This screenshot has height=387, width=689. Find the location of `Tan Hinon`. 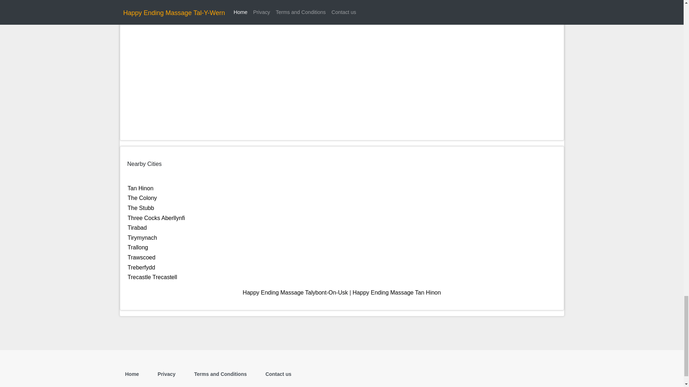

Tan Hinon is located at coordinates (141, 188).